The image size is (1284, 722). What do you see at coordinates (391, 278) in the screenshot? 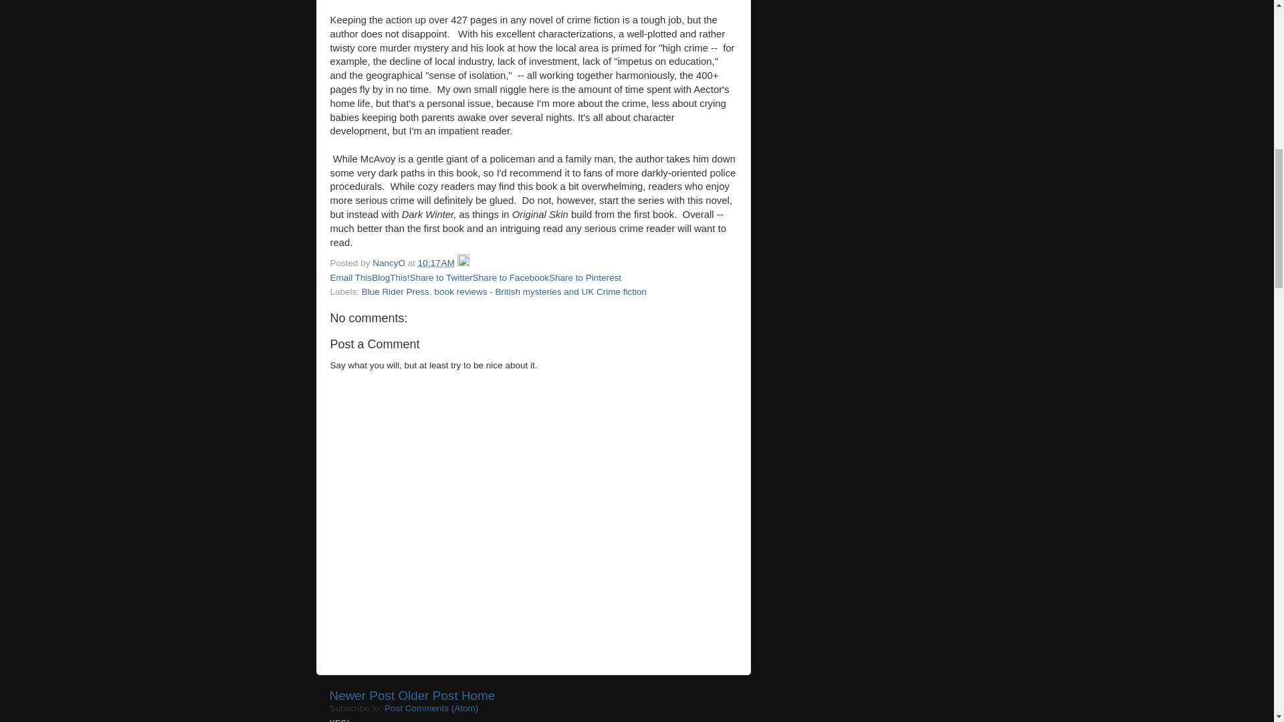
I see `BlogThis!` at bounding box center [391, 278].